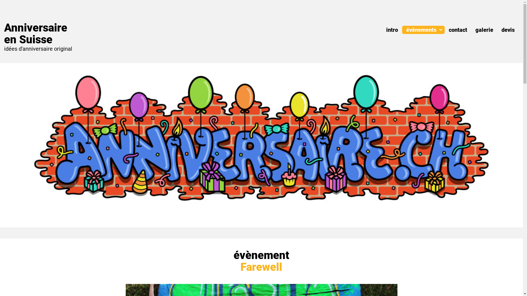 This screenshot has width=527, height=296. I want to click on devis, so click(508, 30).